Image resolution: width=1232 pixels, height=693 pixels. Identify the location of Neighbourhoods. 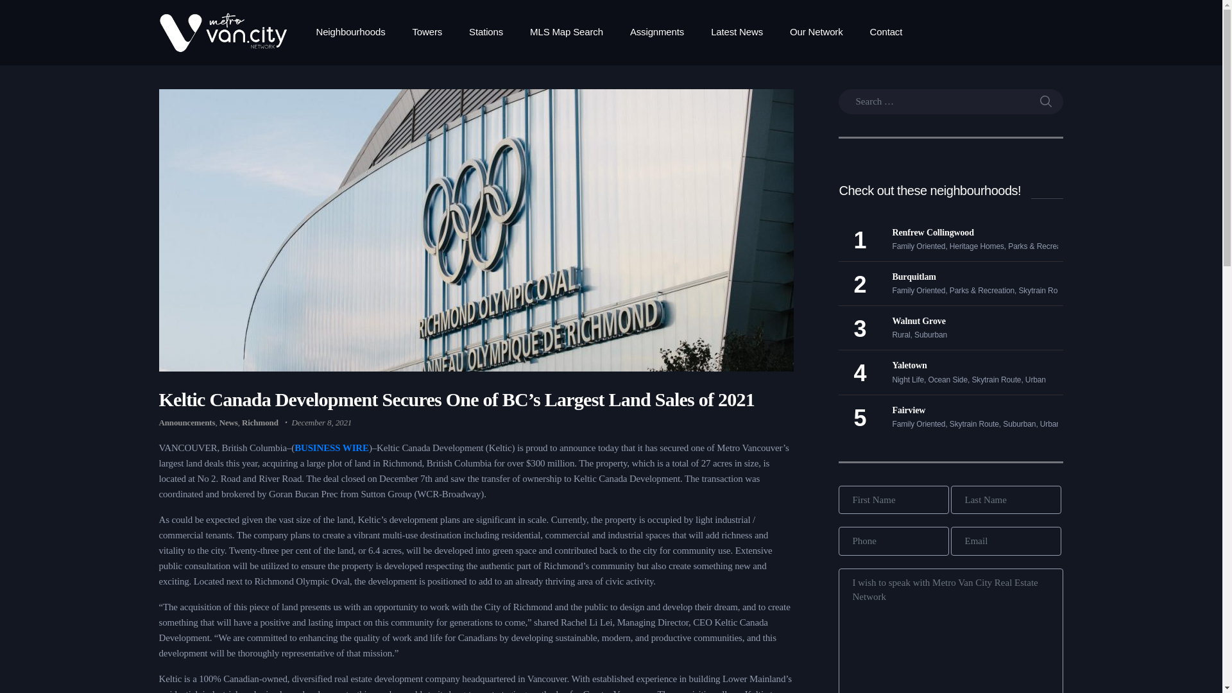
(357, 32).